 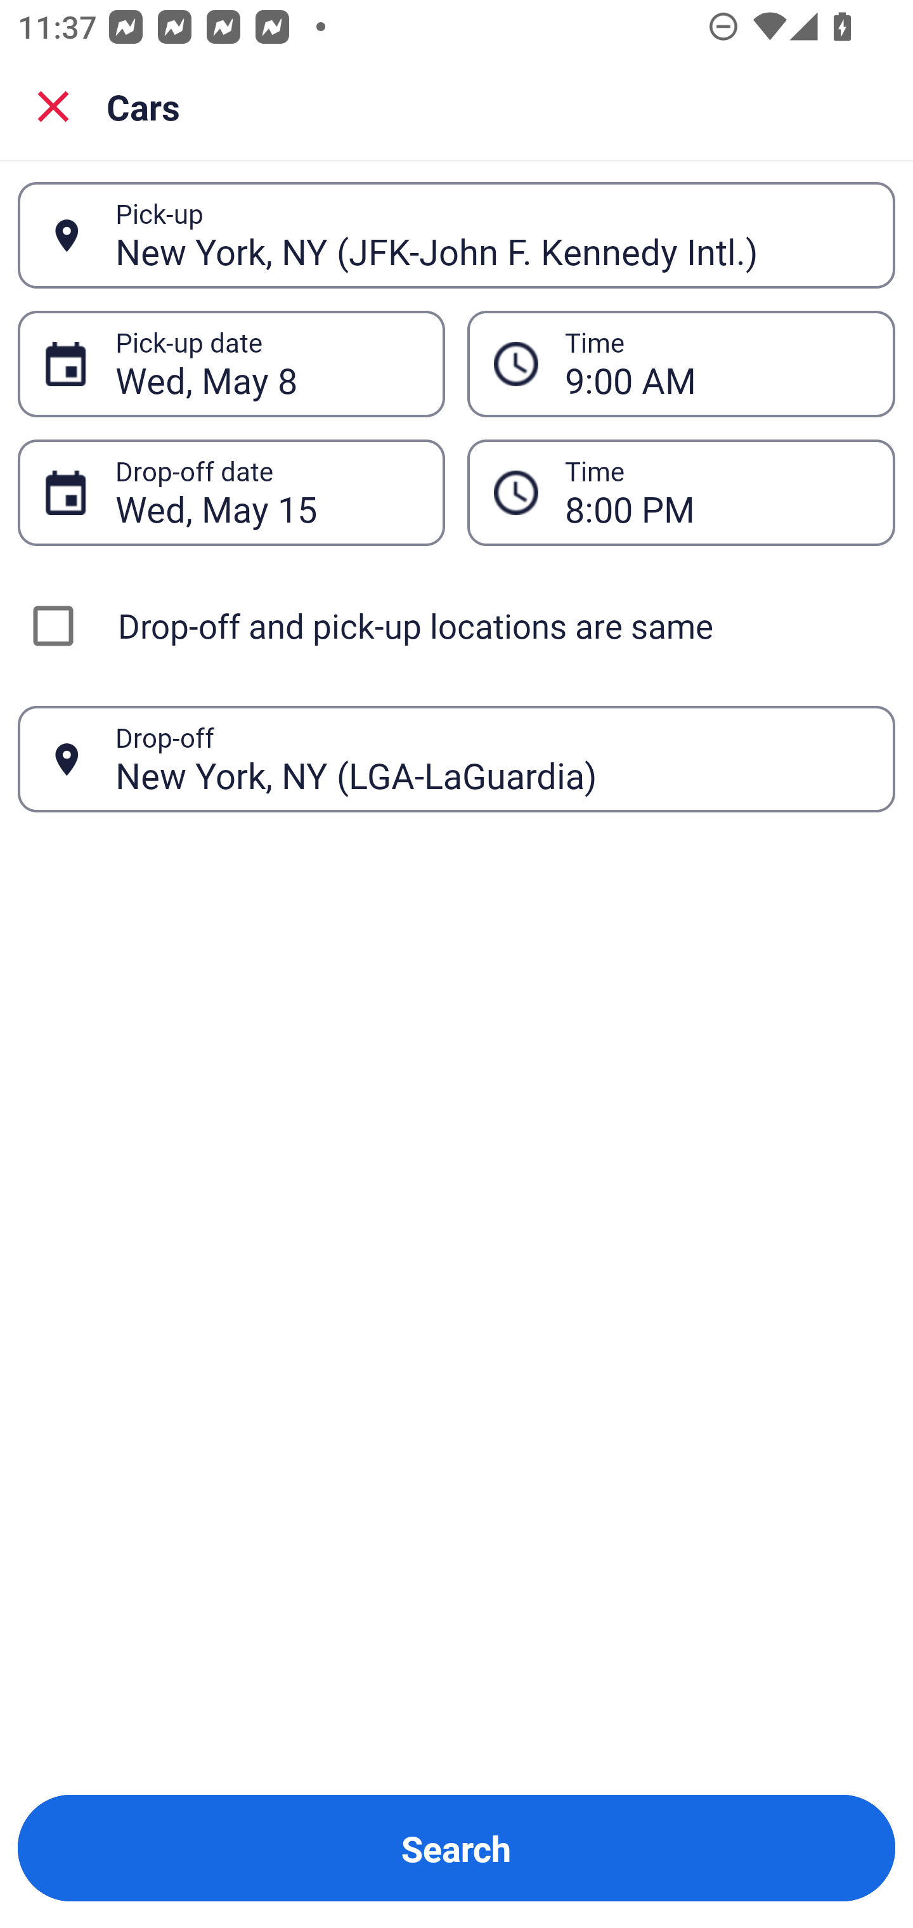 I want to click on Wed, May 15 Drop-off date, so click(x=231, y=492).